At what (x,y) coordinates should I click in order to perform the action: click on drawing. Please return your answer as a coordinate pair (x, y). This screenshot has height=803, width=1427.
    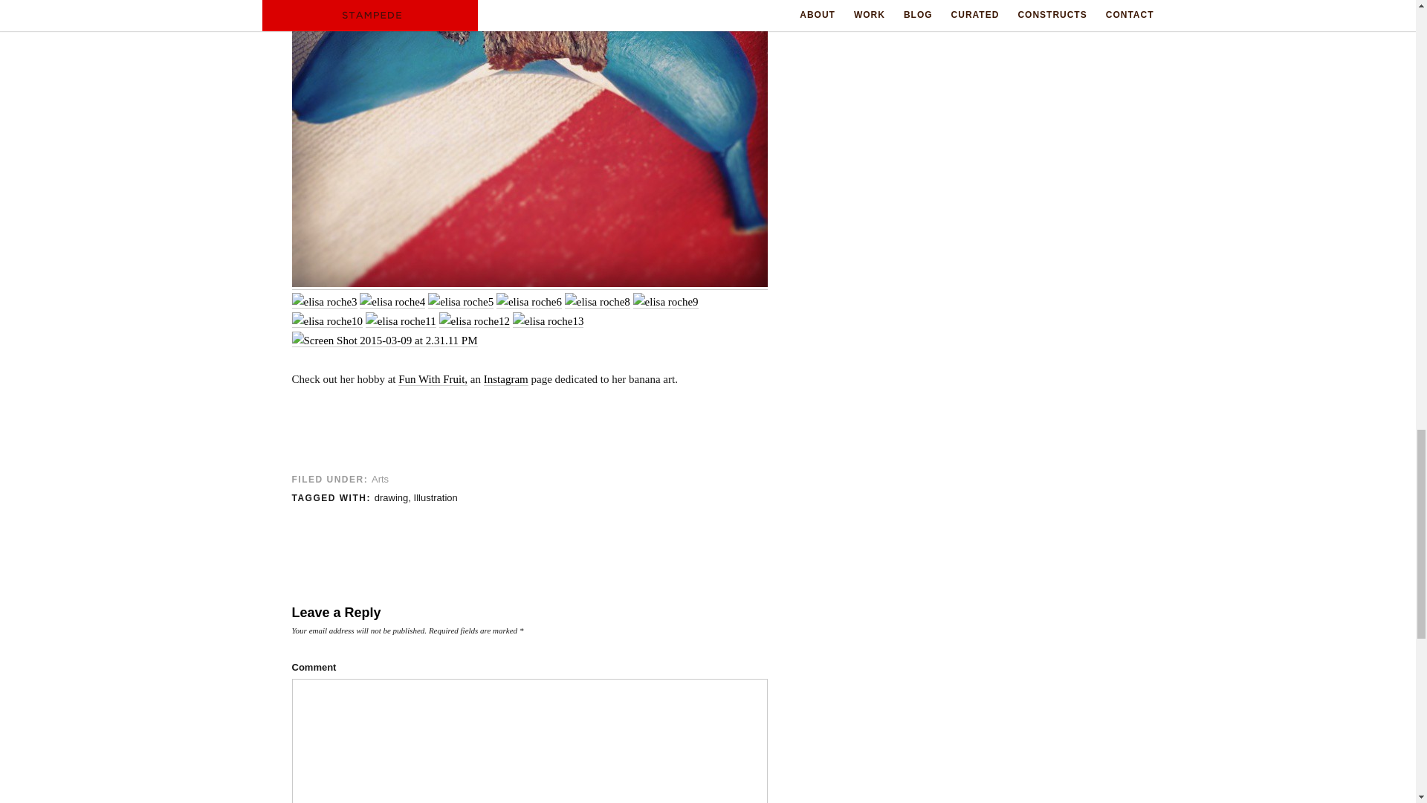
    Looking at the image, I should click on (391, 498).